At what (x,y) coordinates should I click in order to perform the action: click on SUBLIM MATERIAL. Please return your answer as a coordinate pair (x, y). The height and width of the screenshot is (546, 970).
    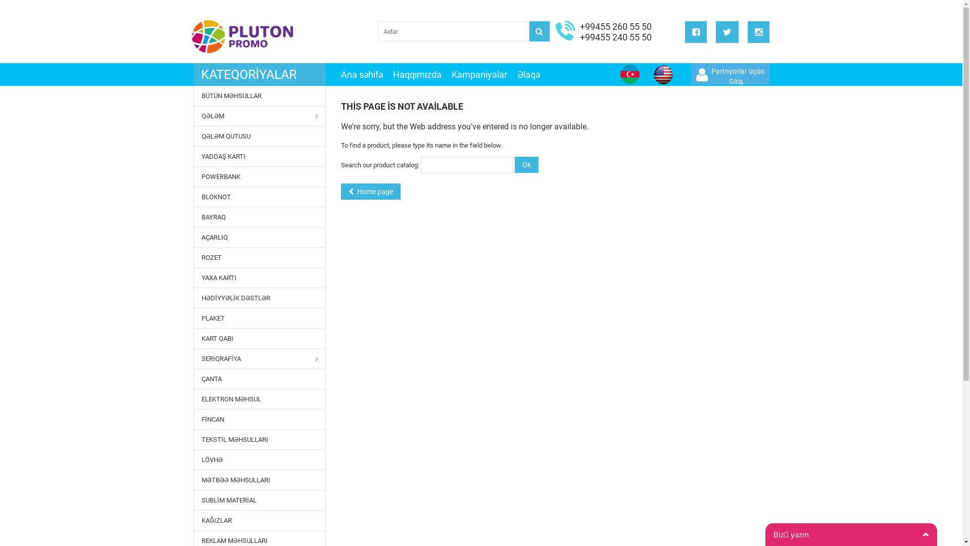
    Looking at the image, I should click on (260, 500).